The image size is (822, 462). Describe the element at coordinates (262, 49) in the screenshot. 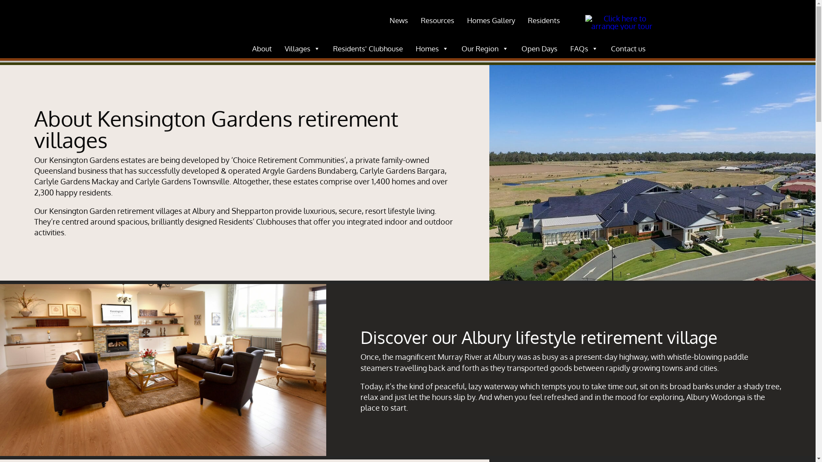

I see `About` at that location.